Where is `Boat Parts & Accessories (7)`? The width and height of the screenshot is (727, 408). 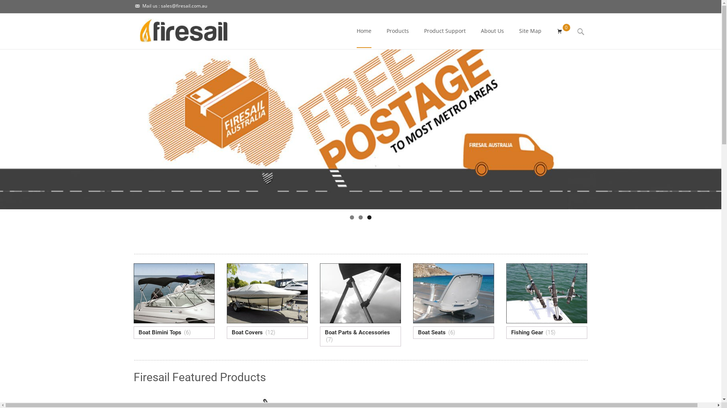 Boat Parts & Accessories (7) is located at coordinates (360, 305).